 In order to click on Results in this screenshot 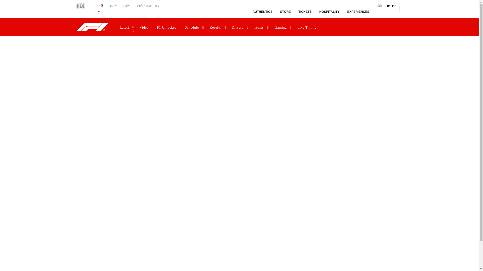, I will do `click(217, 27)`.